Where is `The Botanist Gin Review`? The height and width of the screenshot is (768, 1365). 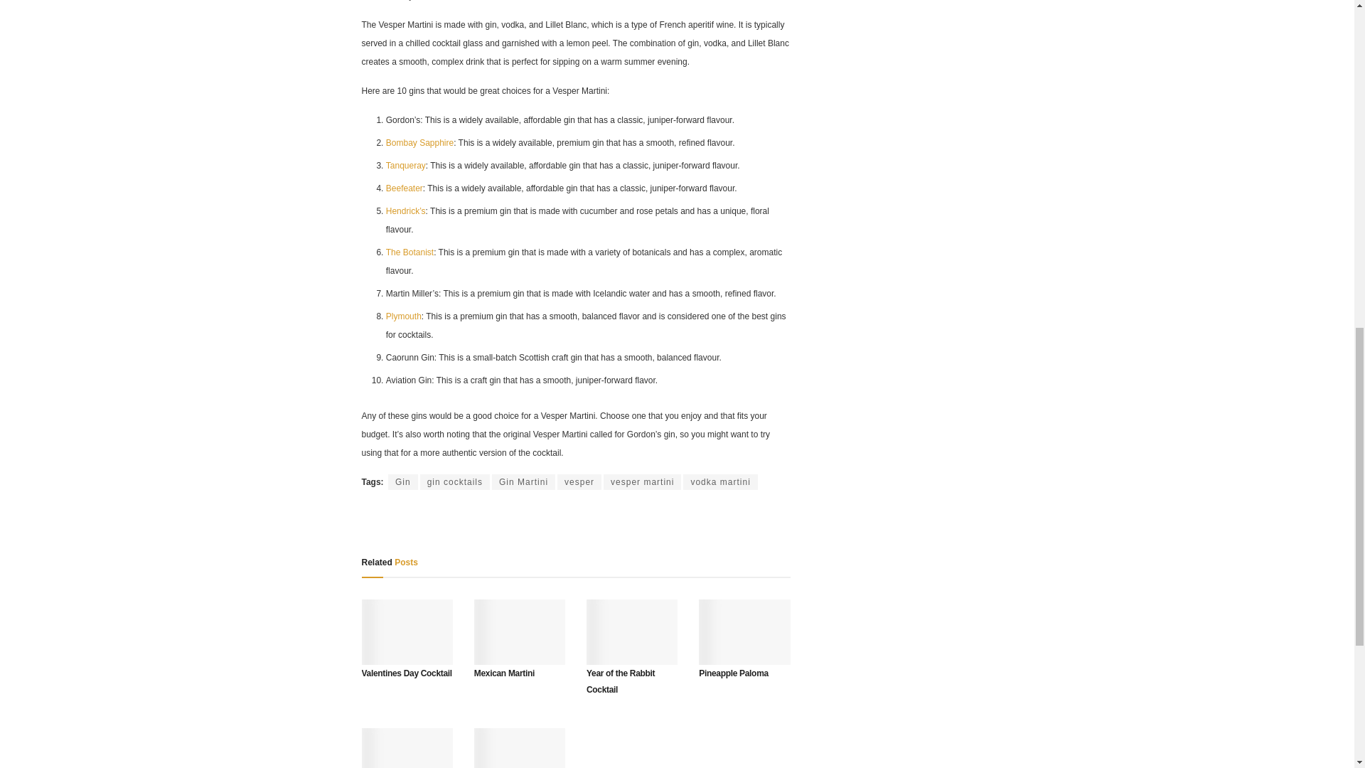 The Botanist Gin Review is located at coordinates (409, 252).